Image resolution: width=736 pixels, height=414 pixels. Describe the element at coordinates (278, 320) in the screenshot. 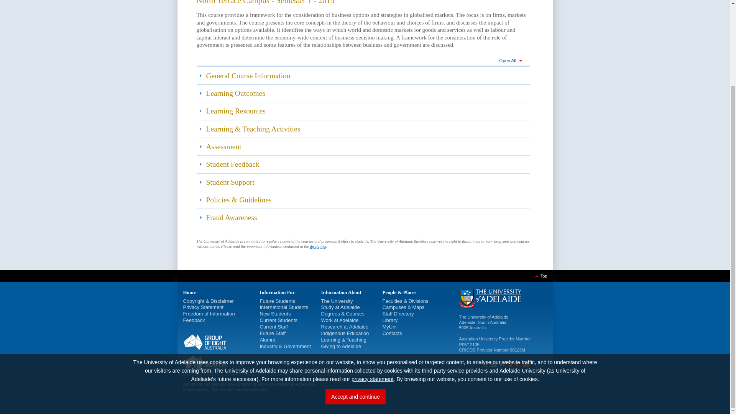

I see `Information for Current Students` at that location.